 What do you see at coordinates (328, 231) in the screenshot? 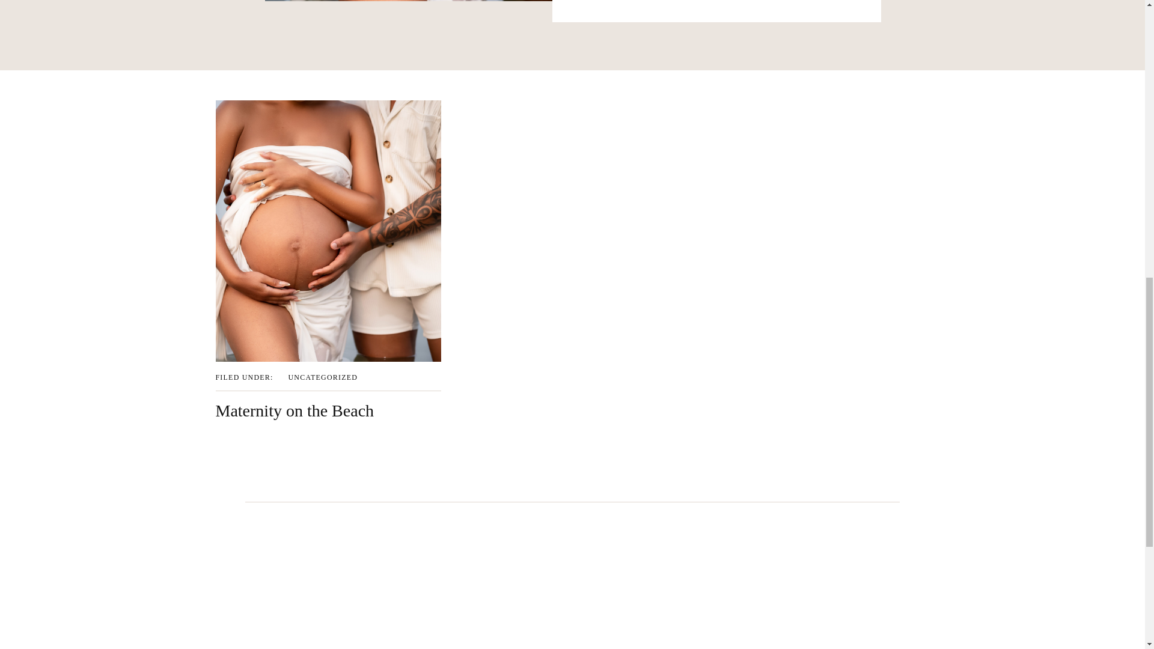
I see `Maternity on the Beach` at bounding box center [328, 231].